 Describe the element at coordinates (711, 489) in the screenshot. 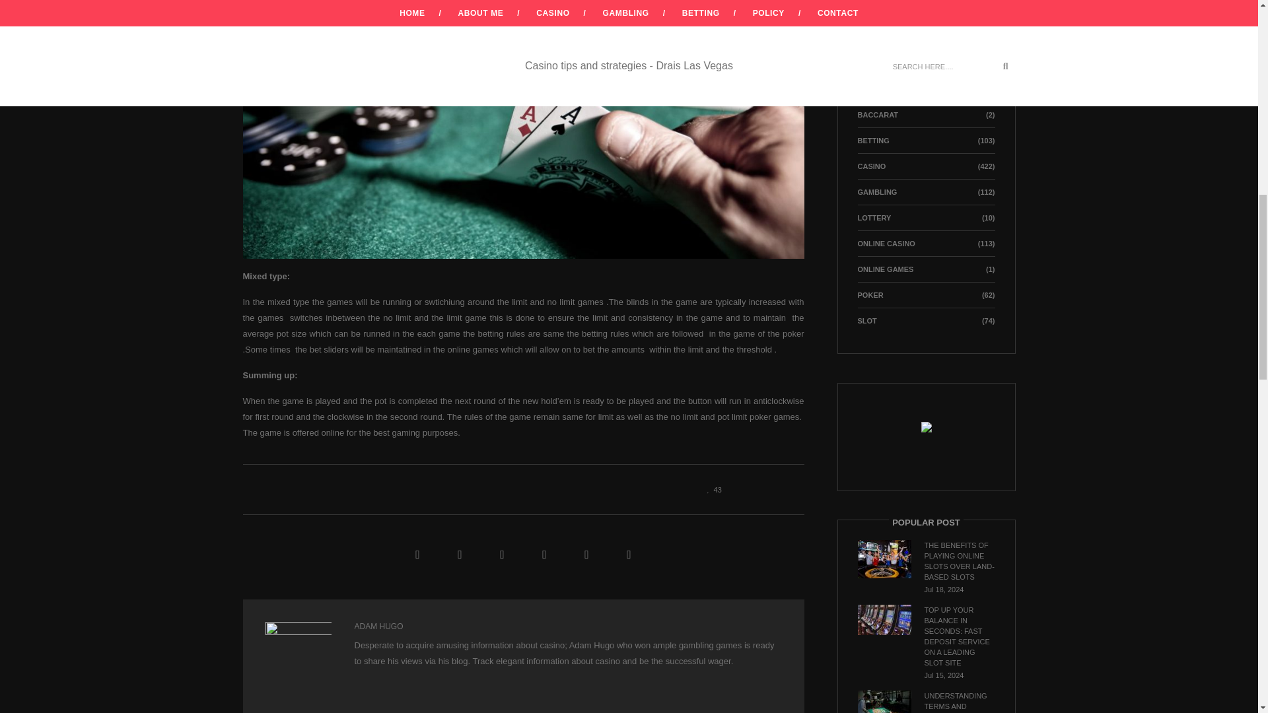

I see `Like` at that location.